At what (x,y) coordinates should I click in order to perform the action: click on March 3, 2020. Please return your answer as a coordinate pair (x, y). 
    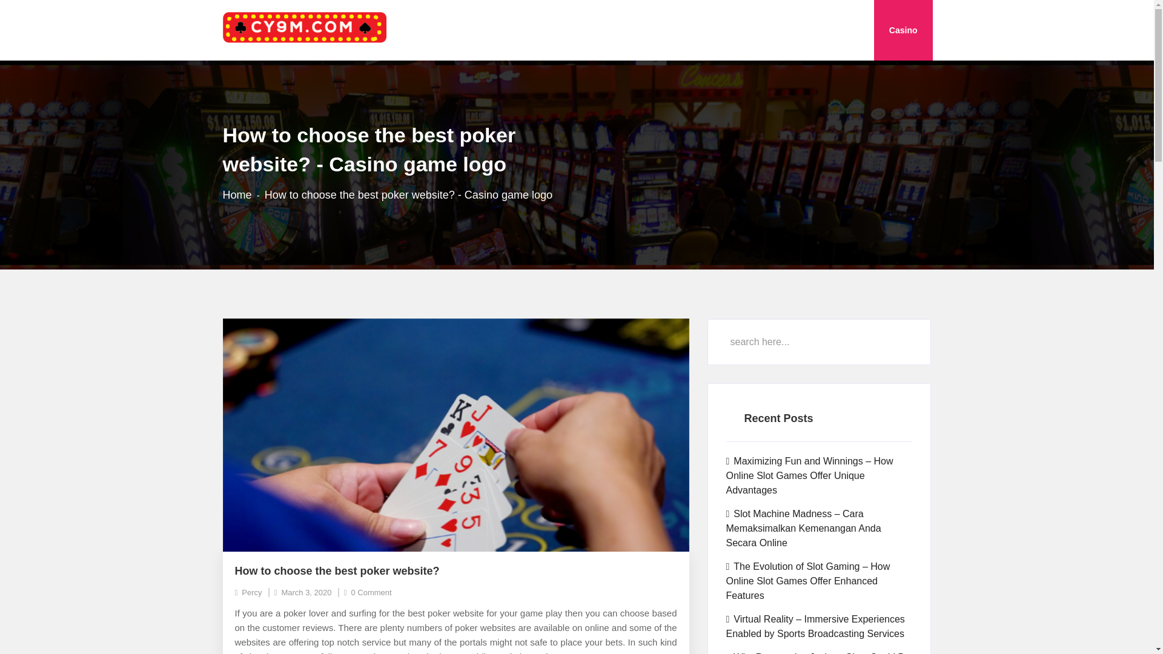
    Looking at the image, I should click on (303, 592).